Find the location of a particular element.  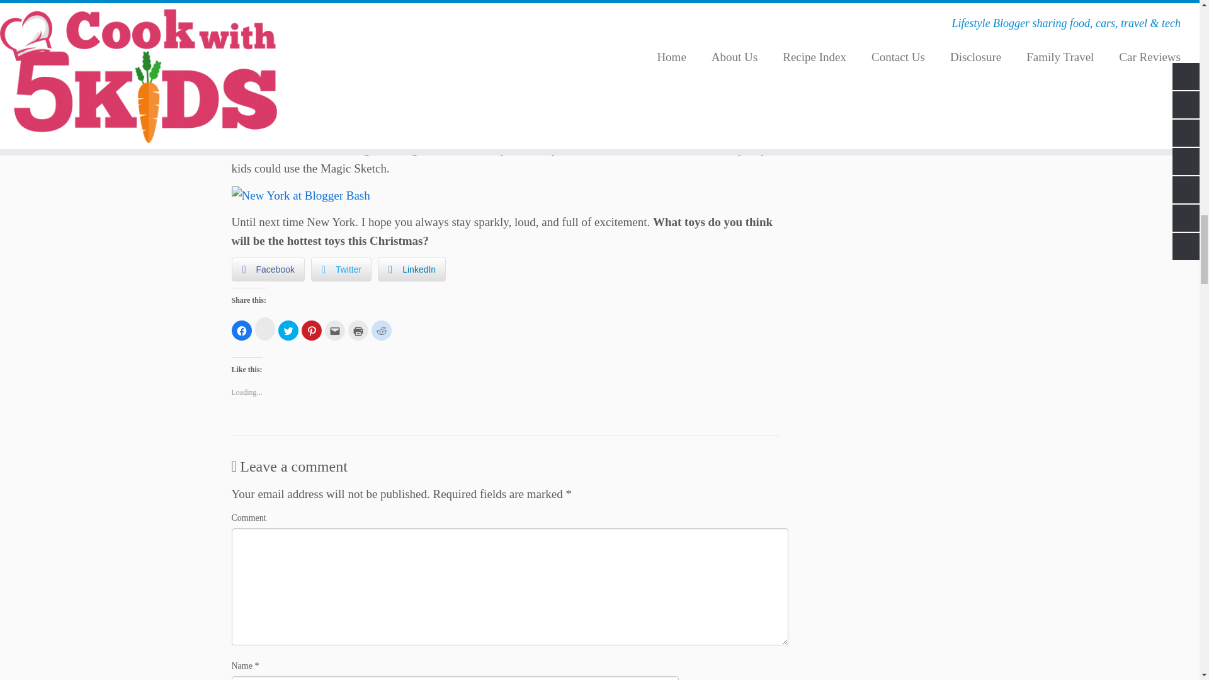

Click to share on Facebook is located at coordinates (242, 330).